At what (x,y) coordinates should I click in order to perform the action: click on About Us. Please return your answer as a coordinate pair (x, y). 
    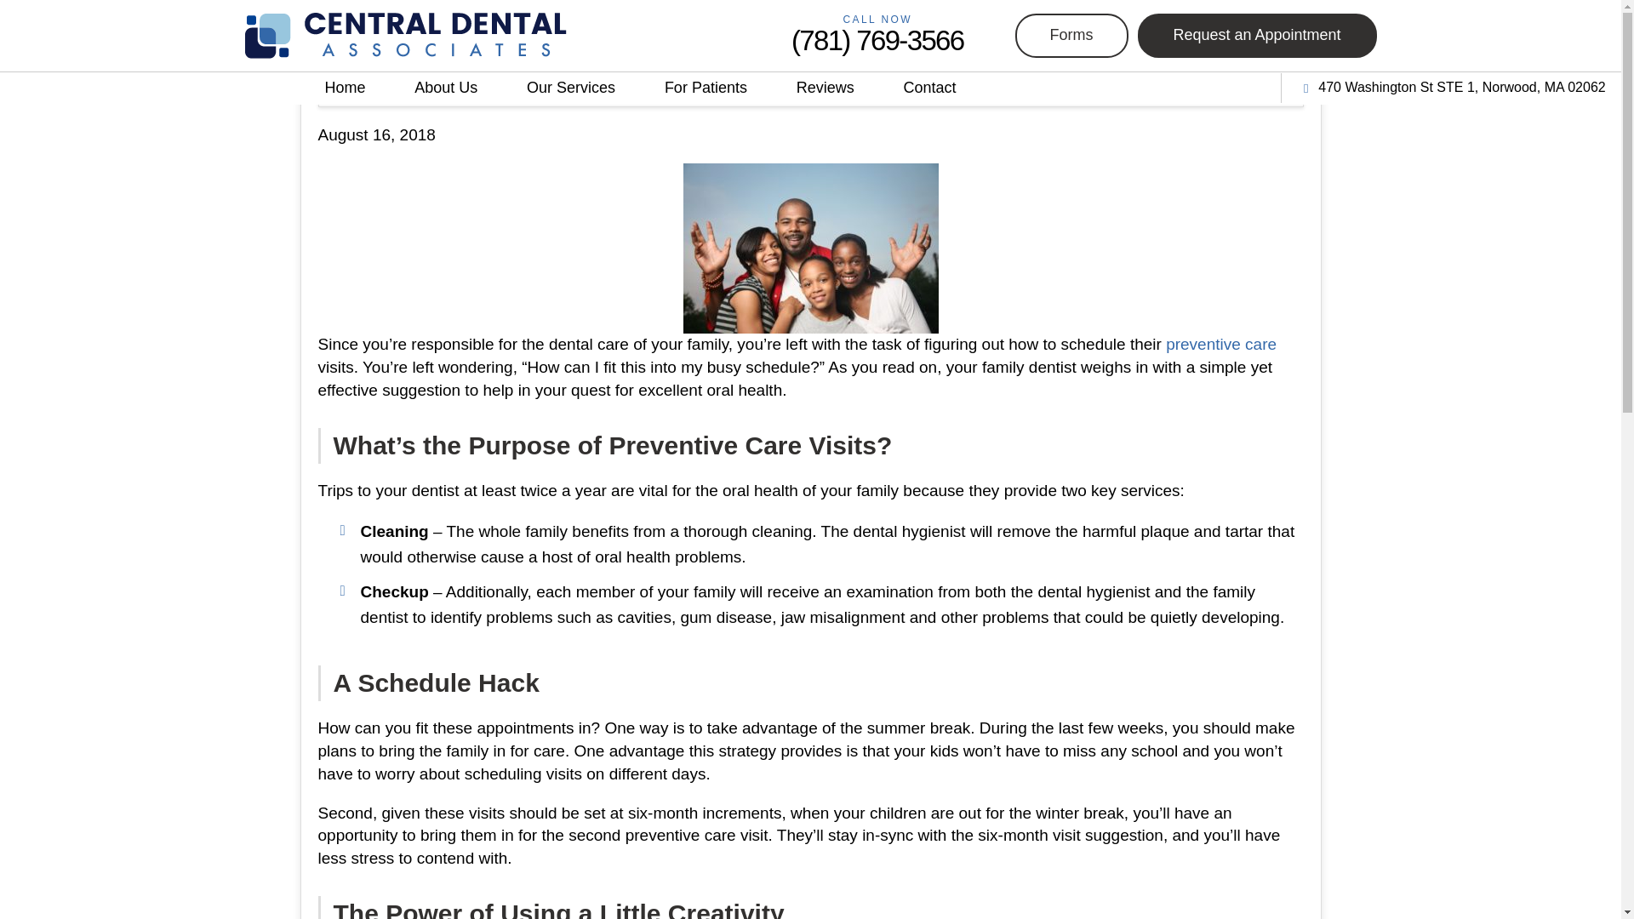
    Looking at the image, I should click on (446, 88).